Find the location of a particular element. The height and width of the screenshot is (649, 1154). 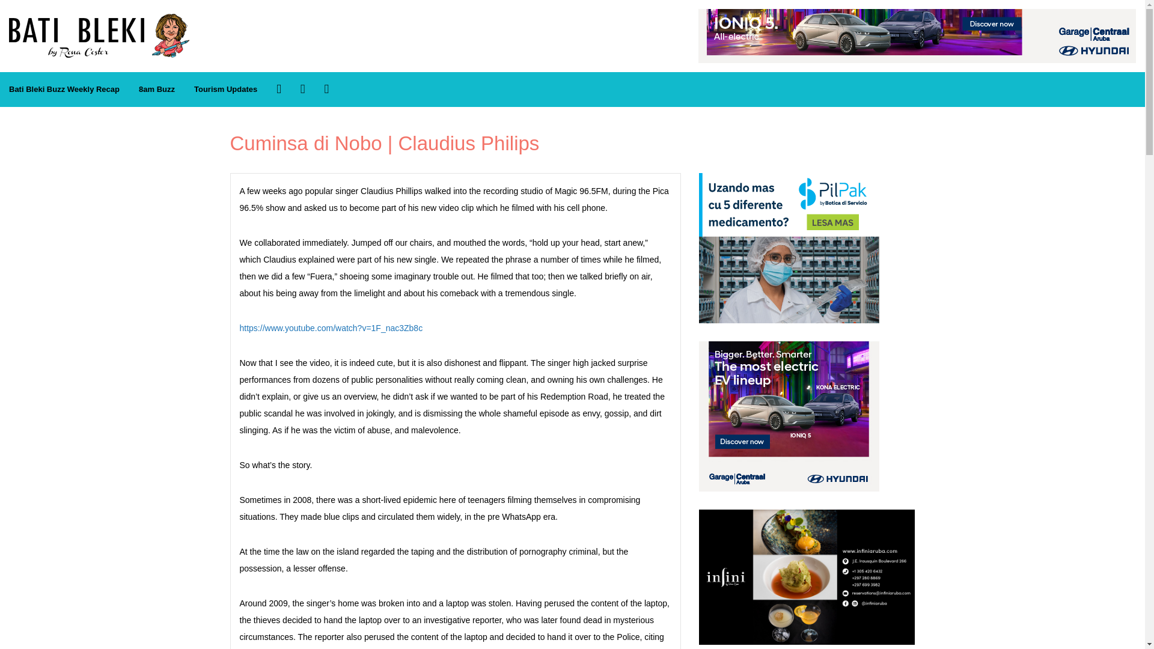

Download app in App Store is located at coordinates (303, 89).